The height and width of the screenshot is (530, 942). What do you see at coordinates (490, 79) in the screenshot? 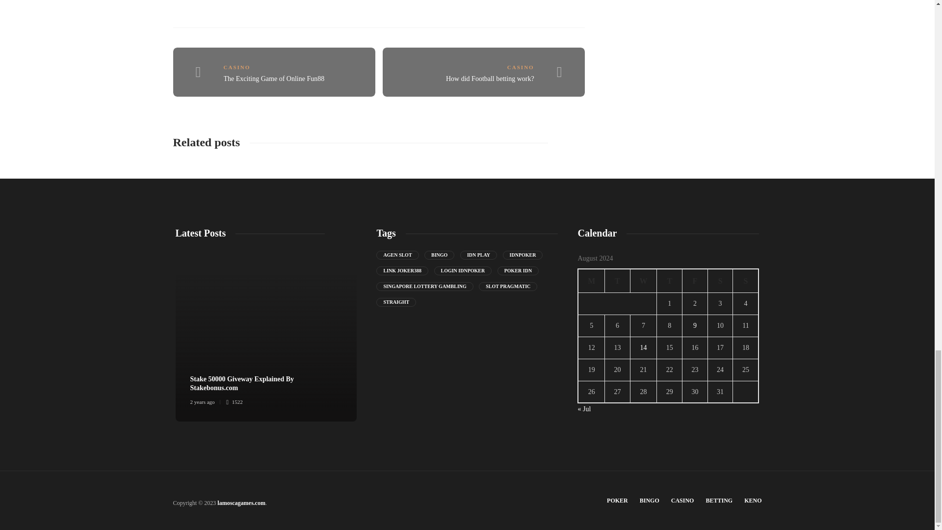
I see `How did Football betting work?` at bounding box center [490, 79].